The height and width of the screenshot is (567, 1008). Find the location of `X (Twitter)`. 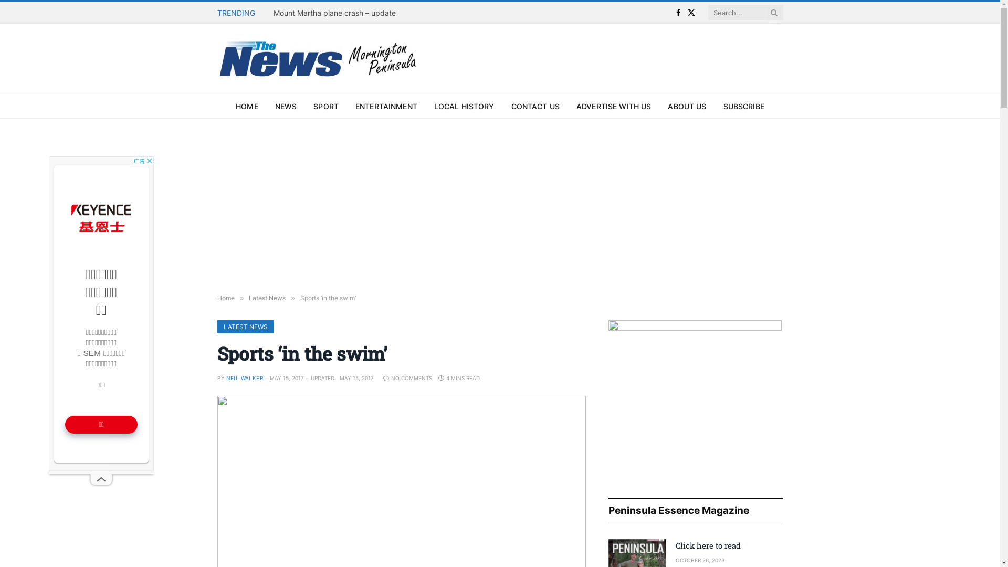

X (Twitter) is located at coordinates (692, 13).